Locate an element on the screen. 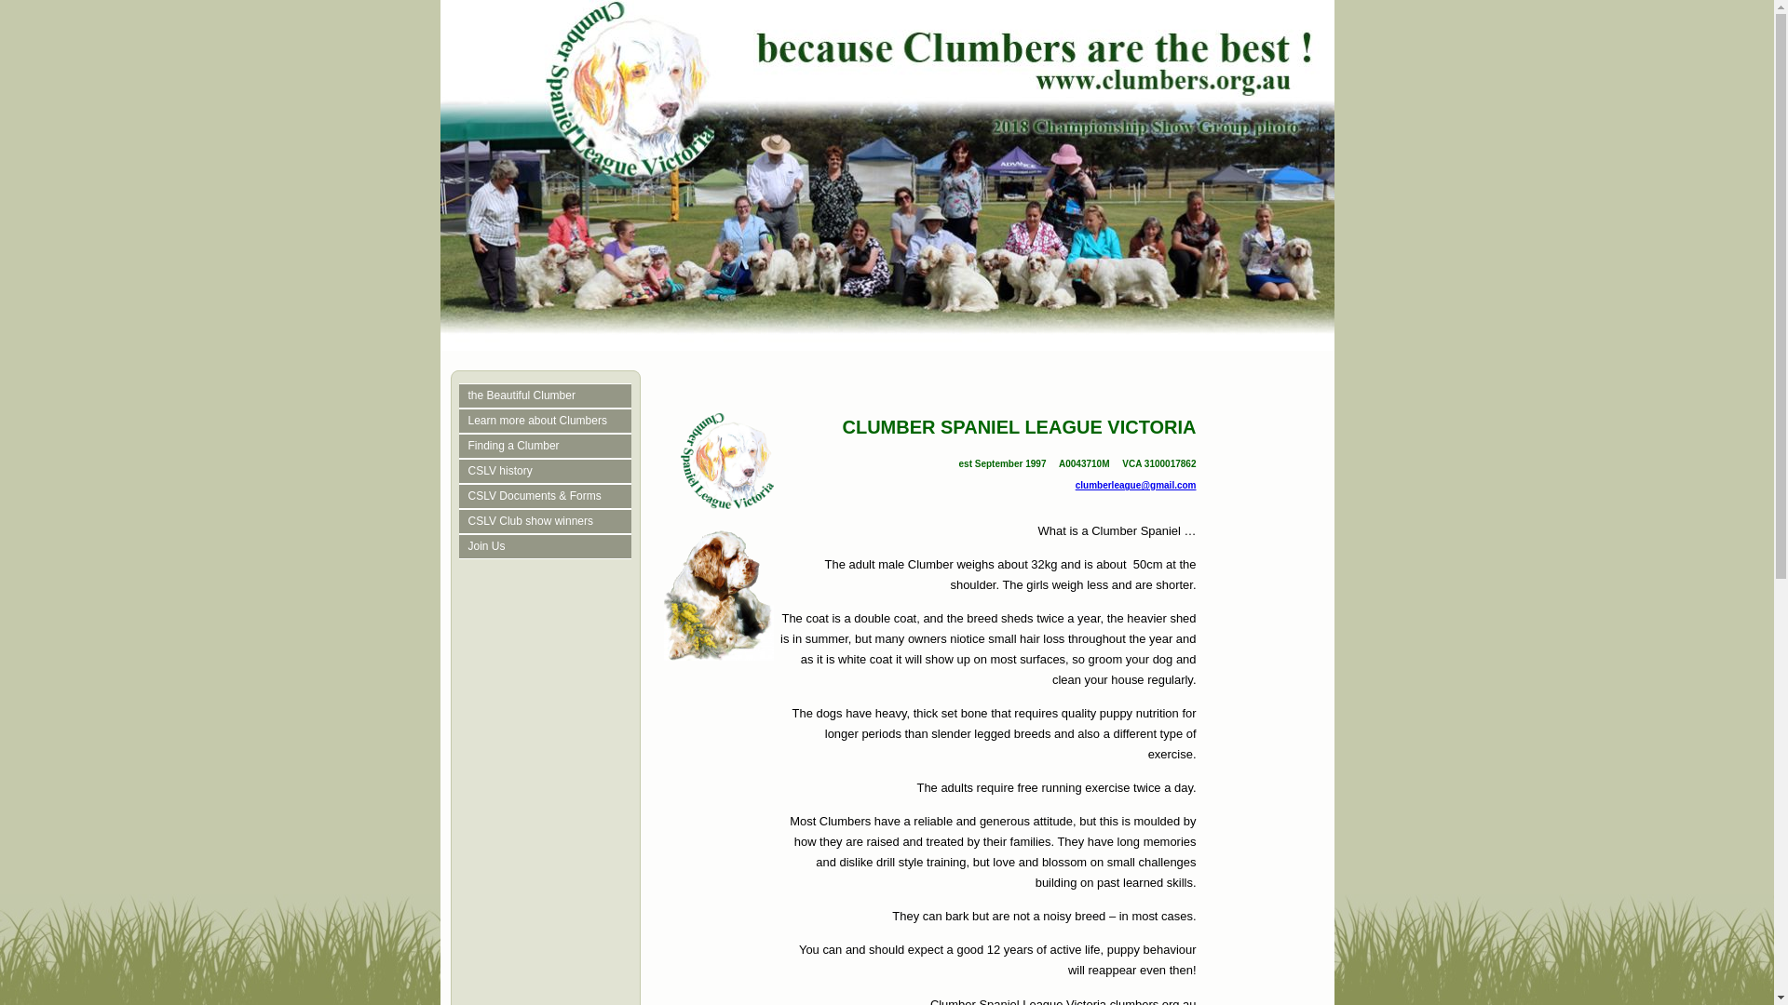 The width and height of the screenshot is (1788, 1005). clumberleague@gmail.com is located at coordinates (1136, 486).